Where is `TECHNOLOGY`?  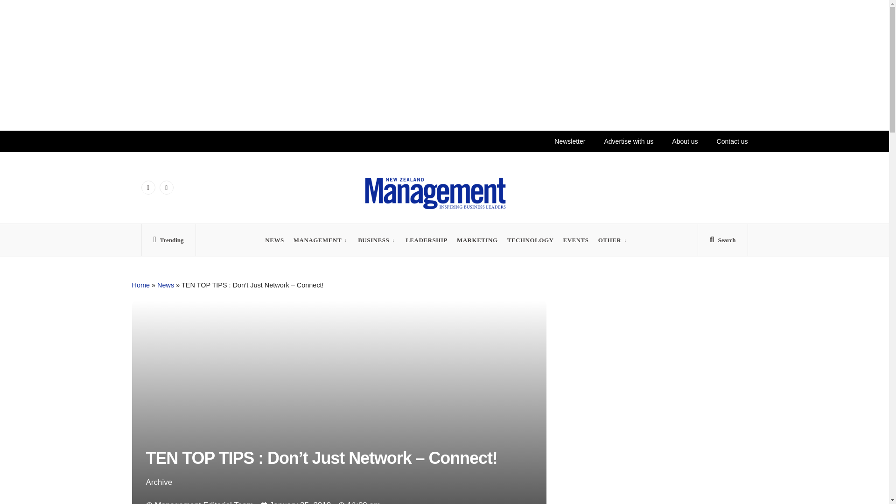 TECHNOLOGY is located at coordinates (530, 240).